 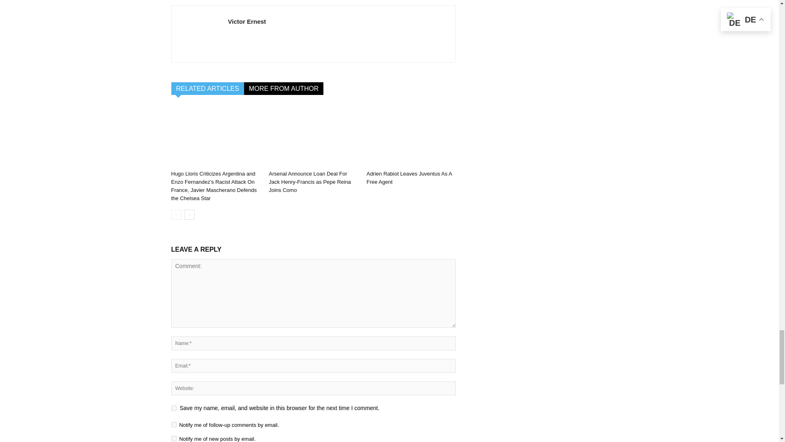 I want to click on subscribe, so click(x=173, y=425).